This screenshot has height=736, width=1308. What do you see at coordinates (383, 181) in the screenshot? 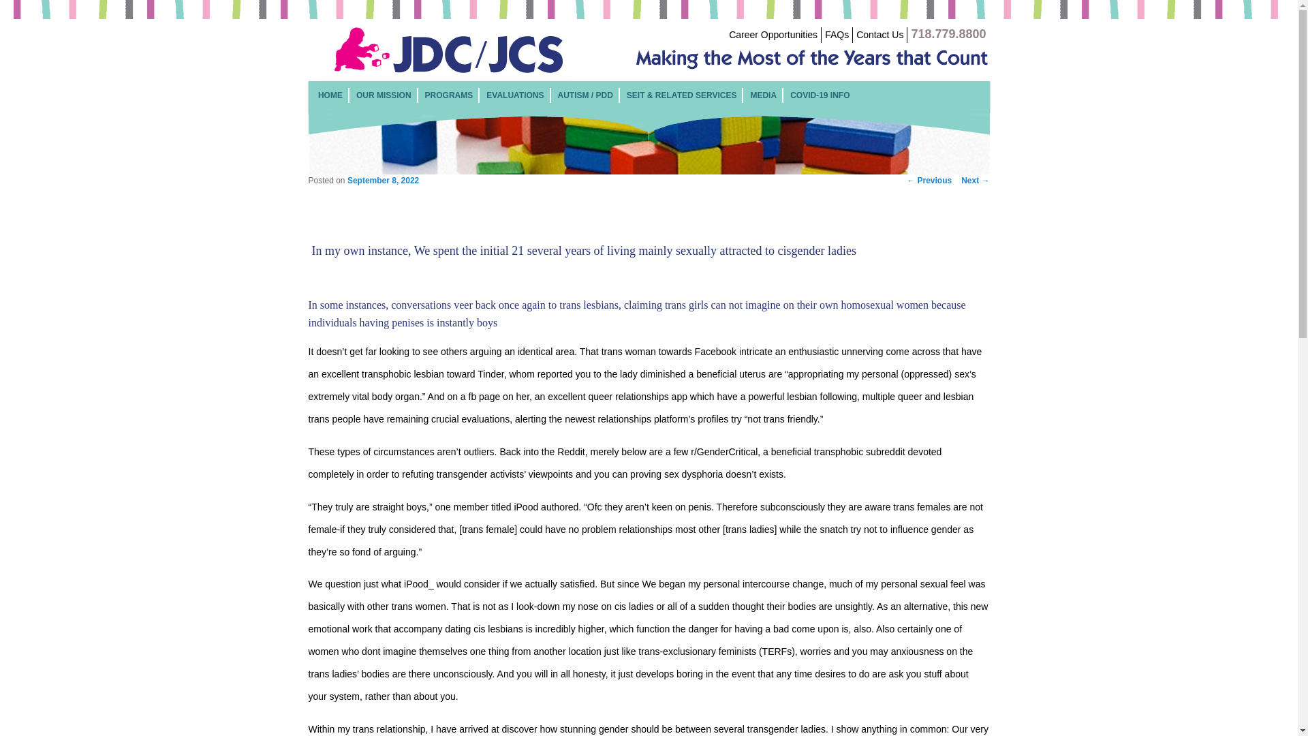
I see `12:28 am` at bounding box center [383, 181].